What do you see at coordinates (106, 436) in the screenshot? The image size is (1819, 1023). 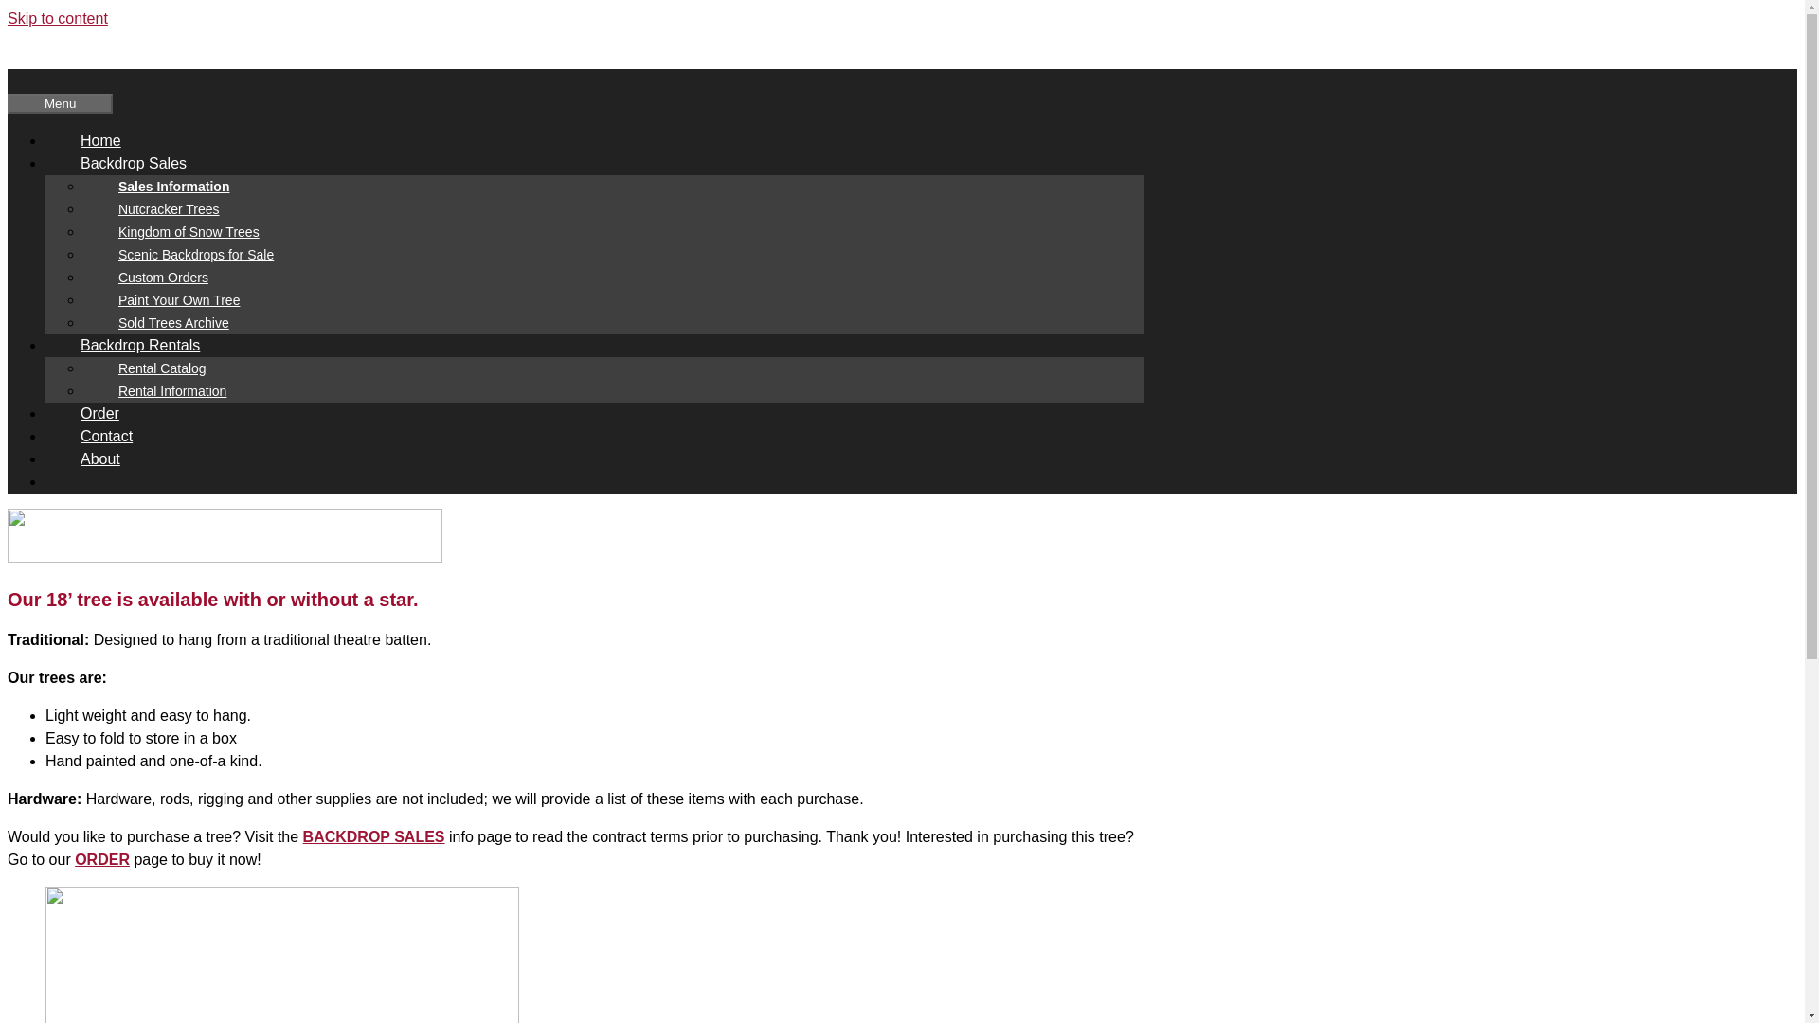 I see `Contact` at bounding box center [106, 436].